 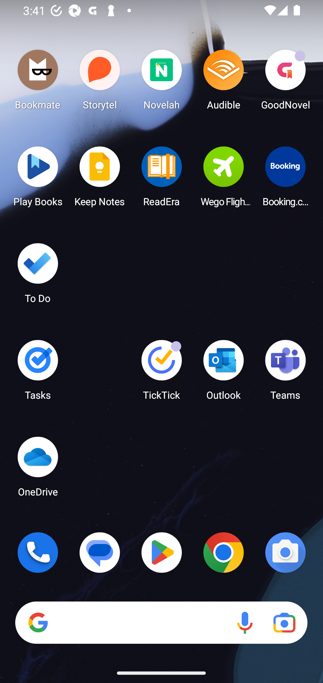 What do you see at coordinates (223, 82) in the screenshot?
I see `Audible` at bounding box center [223, 82].